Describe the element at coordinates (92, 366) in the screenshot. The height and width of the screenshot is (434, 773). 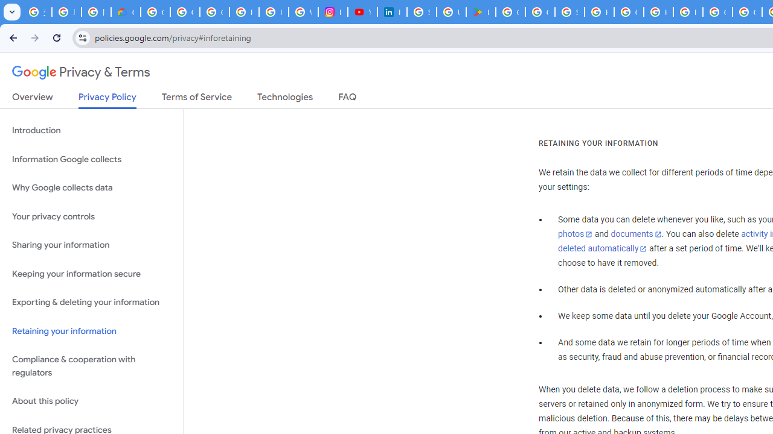
I see `Compliance & cooperation with regulators` at that location.